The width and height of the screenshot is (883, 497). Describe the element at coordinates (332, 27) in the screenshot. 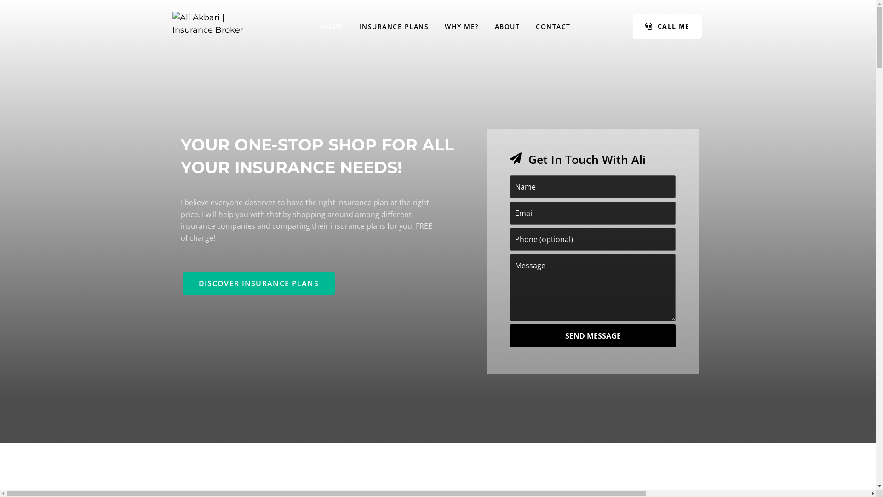

I see `HOME` at that location.